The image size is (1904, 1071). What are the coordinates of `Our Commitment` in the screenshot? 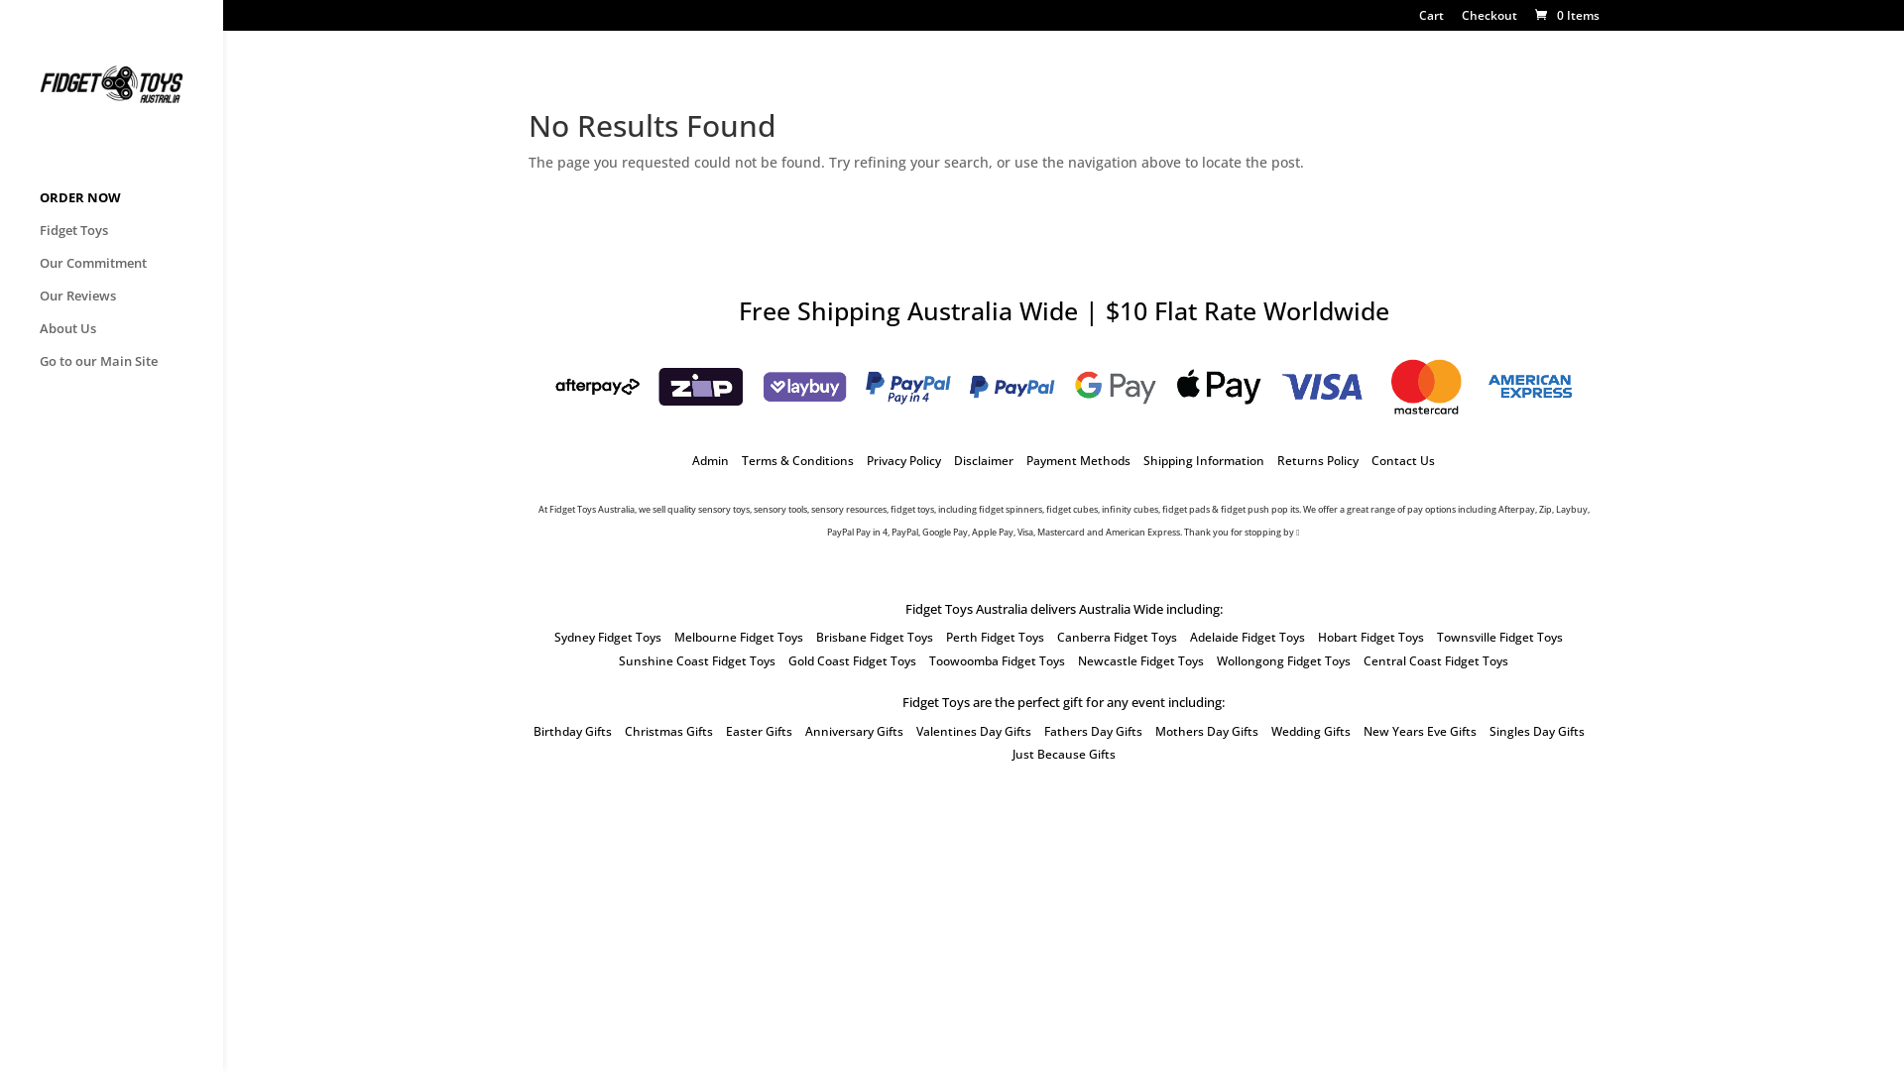 It's located at (131, 272).